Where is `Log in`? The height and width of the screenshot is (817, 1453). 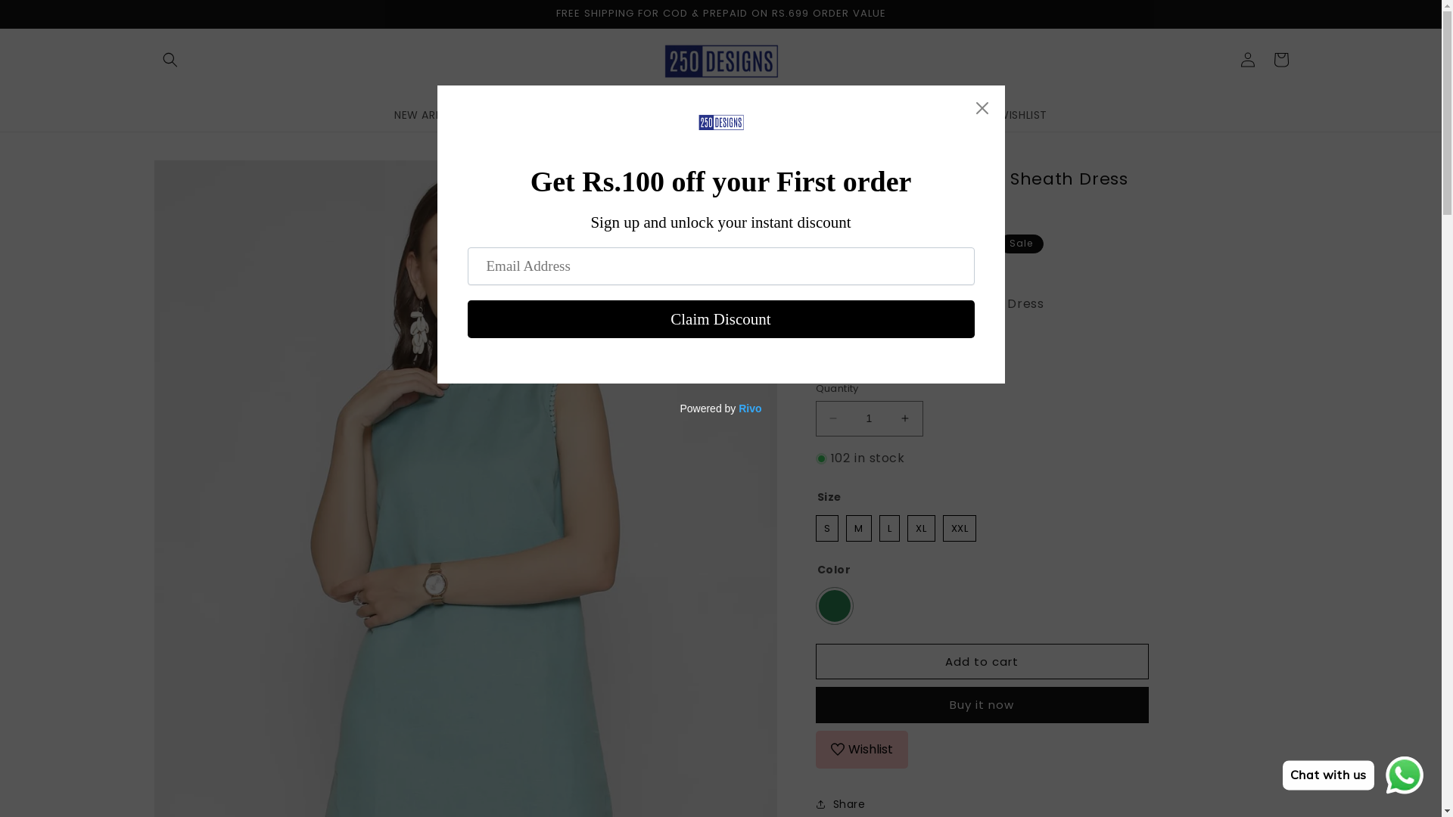 Log in is located at coordinates (1247, 60).